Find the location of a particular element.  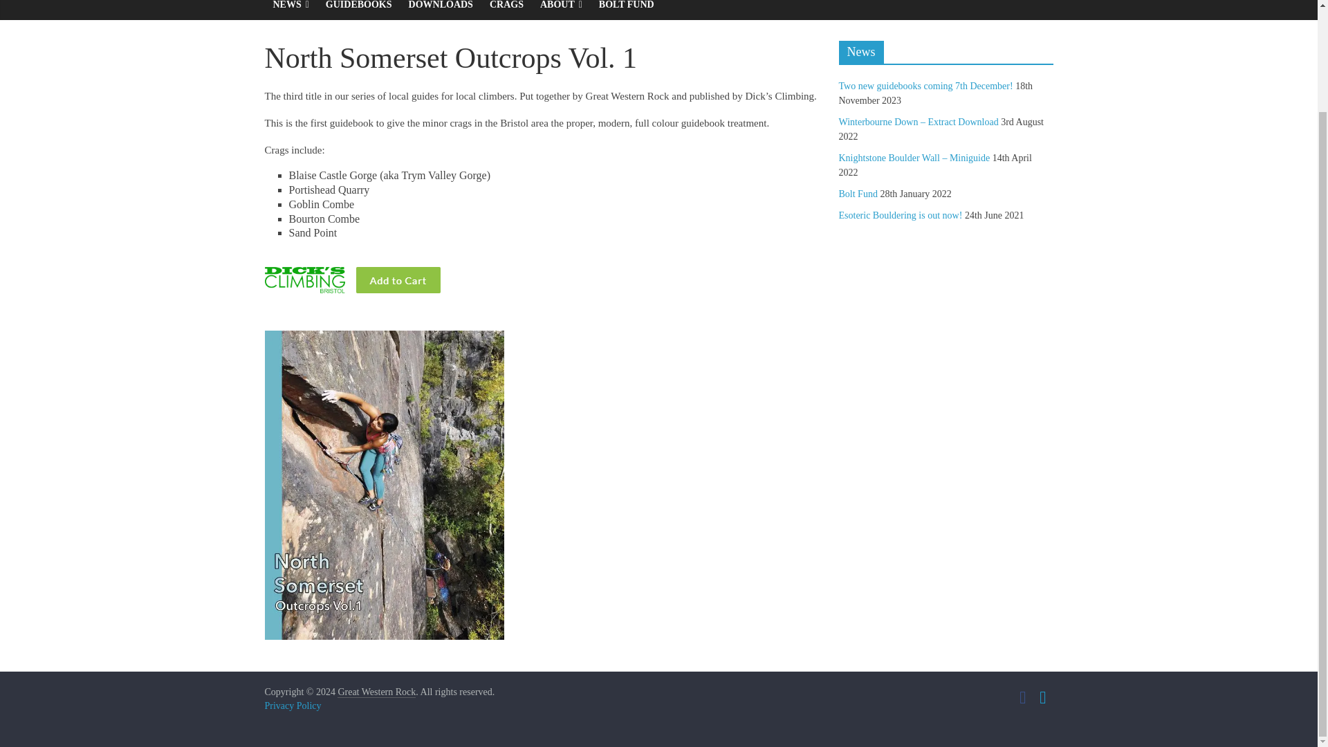

Privacy Policy is located at coordinates (293, 705).